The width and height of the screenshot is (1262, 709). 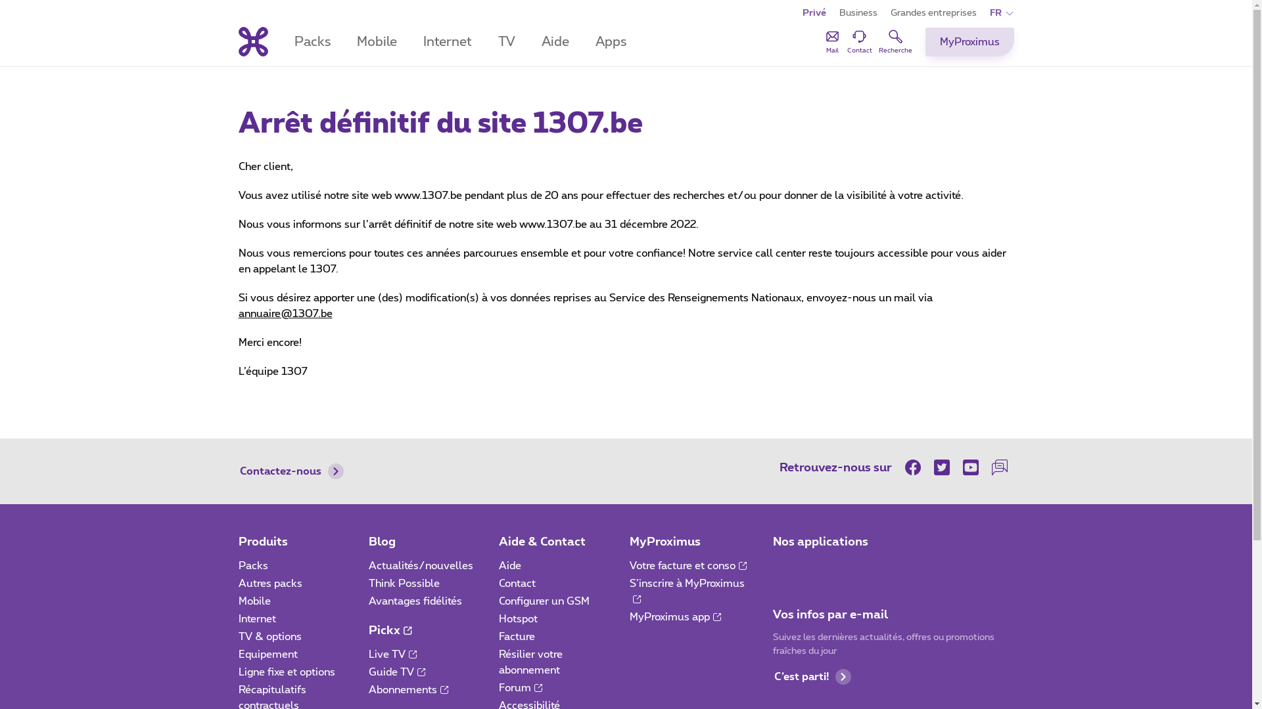 What do you see at coordinates (555, 42) in the screenshot?
I see `Aide` at bounding box center [555, 42].